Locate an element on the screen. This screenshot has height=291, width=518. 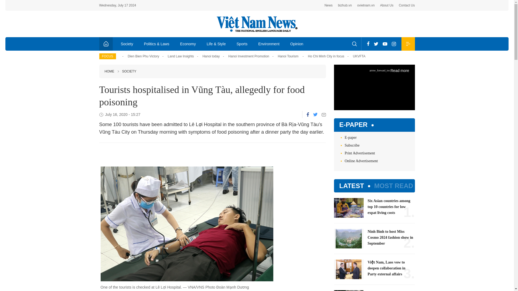
Facebook is located at coordinates (368, 44).